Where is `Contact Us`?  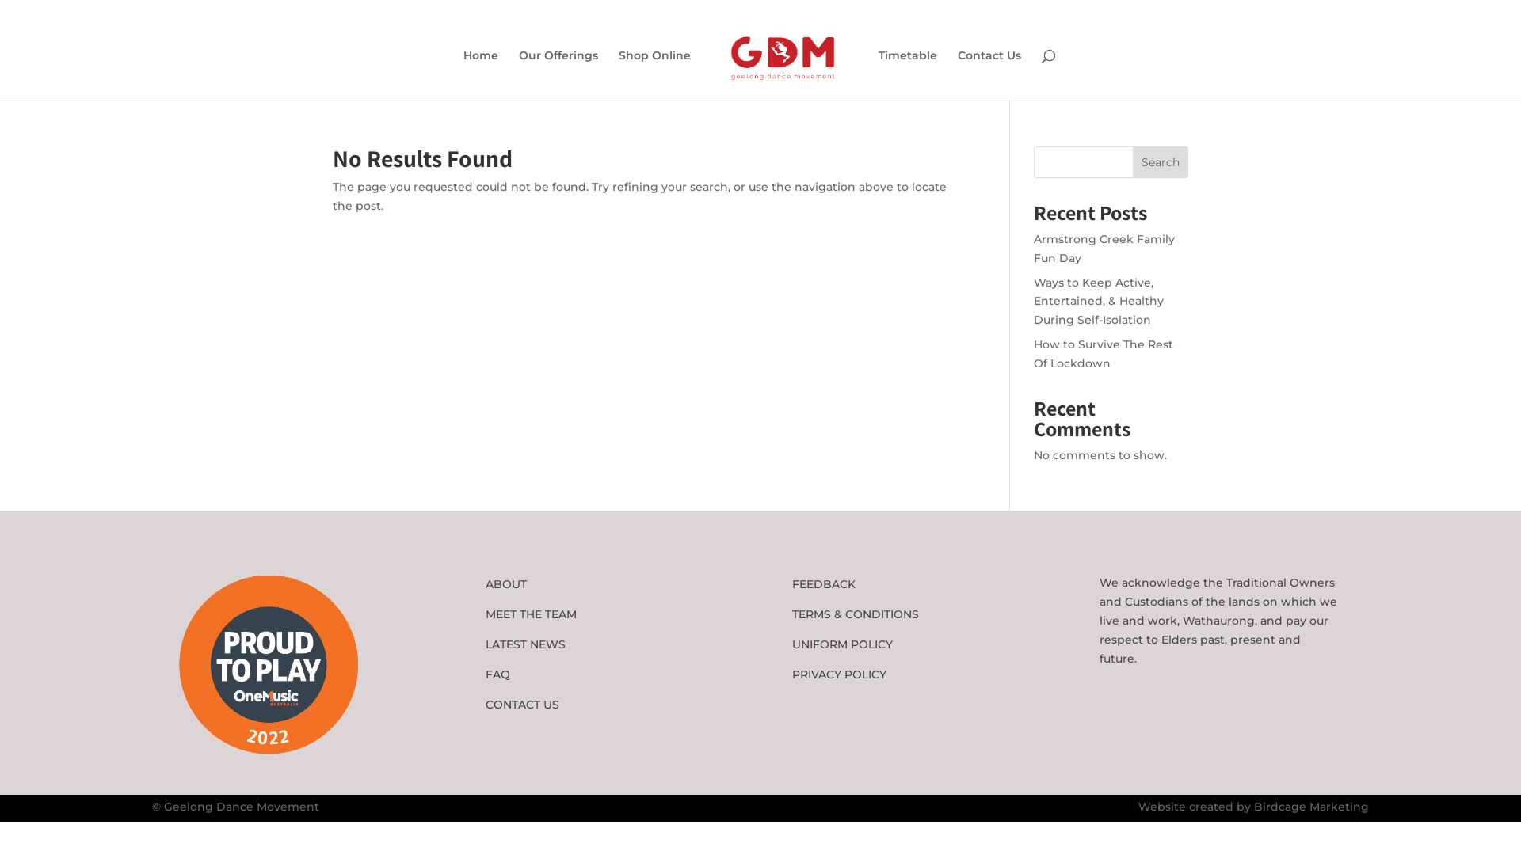 Contact Us is located at coordinates (989, 75).